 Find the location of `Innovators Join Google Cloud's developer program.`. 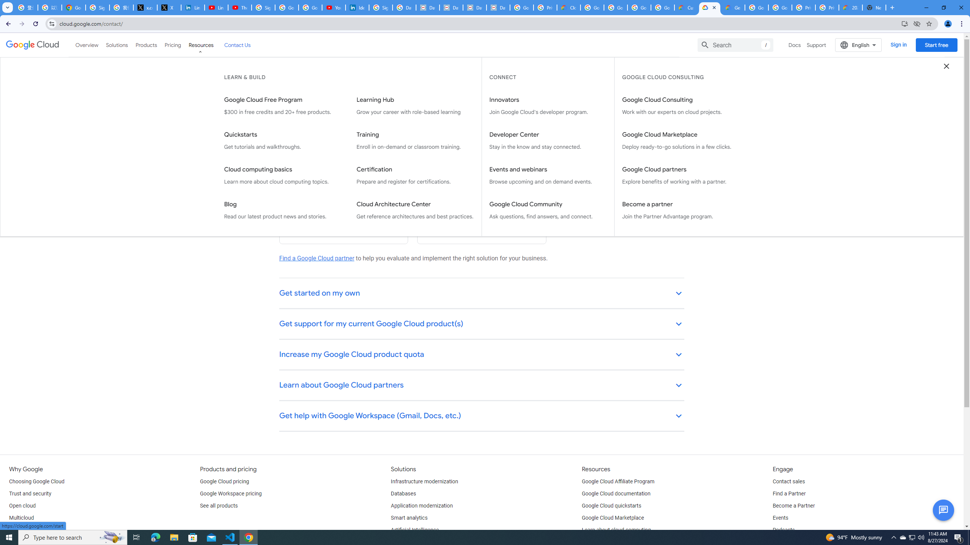

Innovators Join Google Cloud's developer program. is located at coordinates (548, 106).